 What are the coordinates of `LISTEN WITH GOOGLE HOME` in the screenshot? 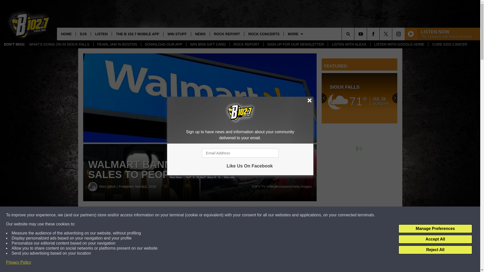 It's located at (399, 44).